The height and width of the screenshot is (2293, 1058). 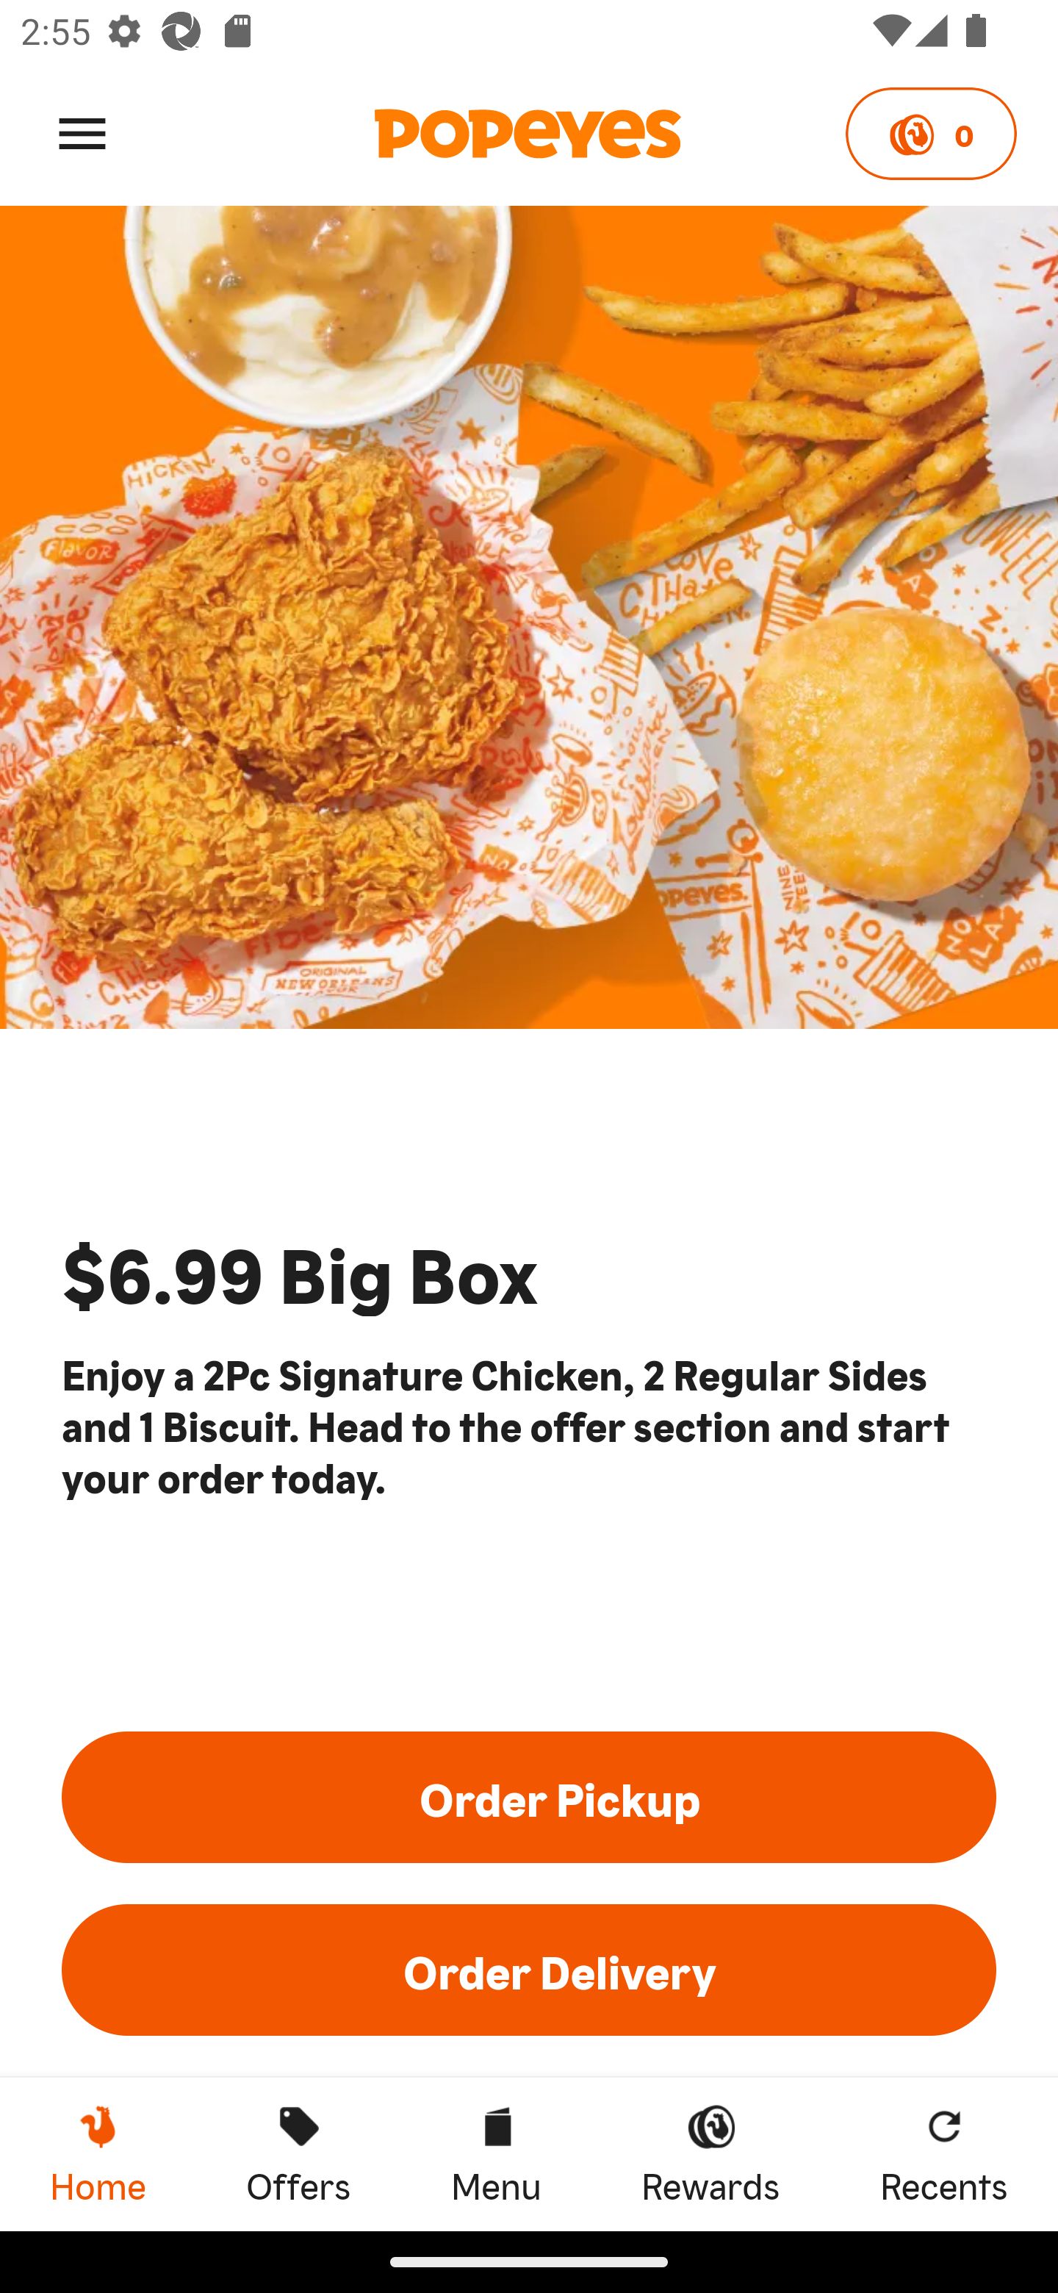 I want to click on Recents Recents Recents, so click(x=944, y=2153).